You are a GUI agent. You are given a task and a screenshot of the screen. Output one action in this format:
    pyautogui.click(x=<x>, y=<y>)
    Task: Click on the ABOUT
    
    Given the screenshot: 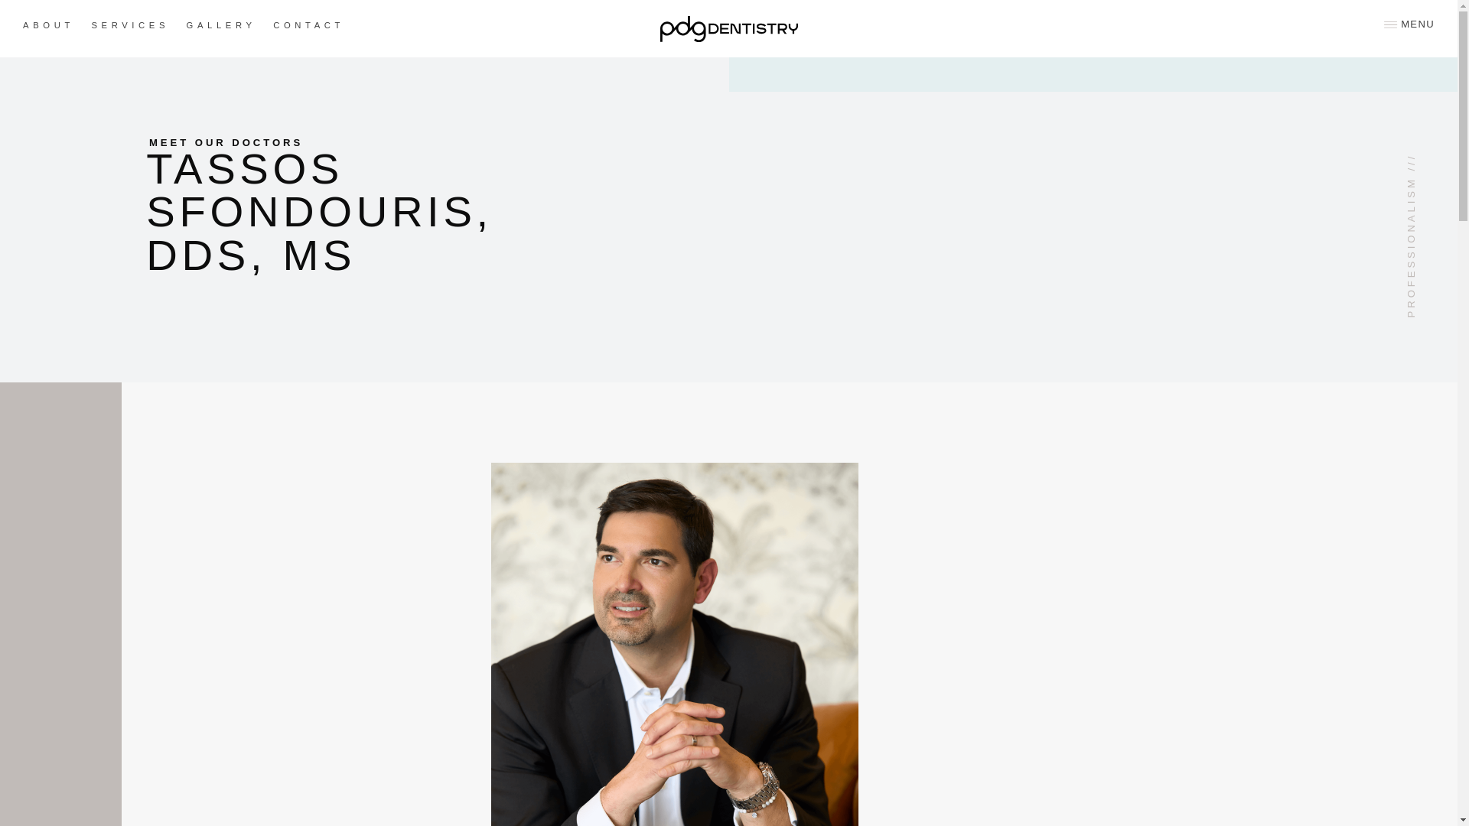 What is the action you would take?
    pyautogui.click(x=49, y=24)
    